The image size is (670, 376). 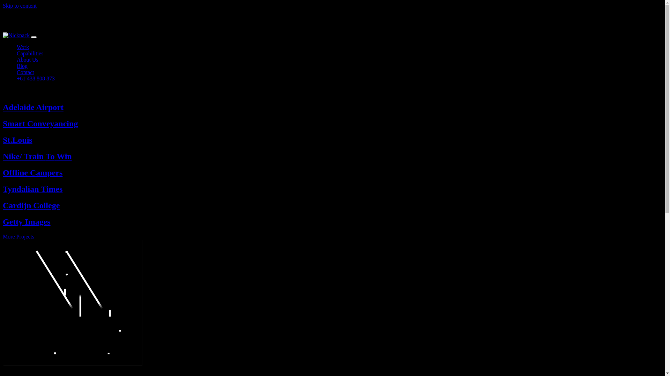 What do you see at coordinates (33, 173) in the screenshot?
I see `Offline Campers` at bounding box center [33, 173].